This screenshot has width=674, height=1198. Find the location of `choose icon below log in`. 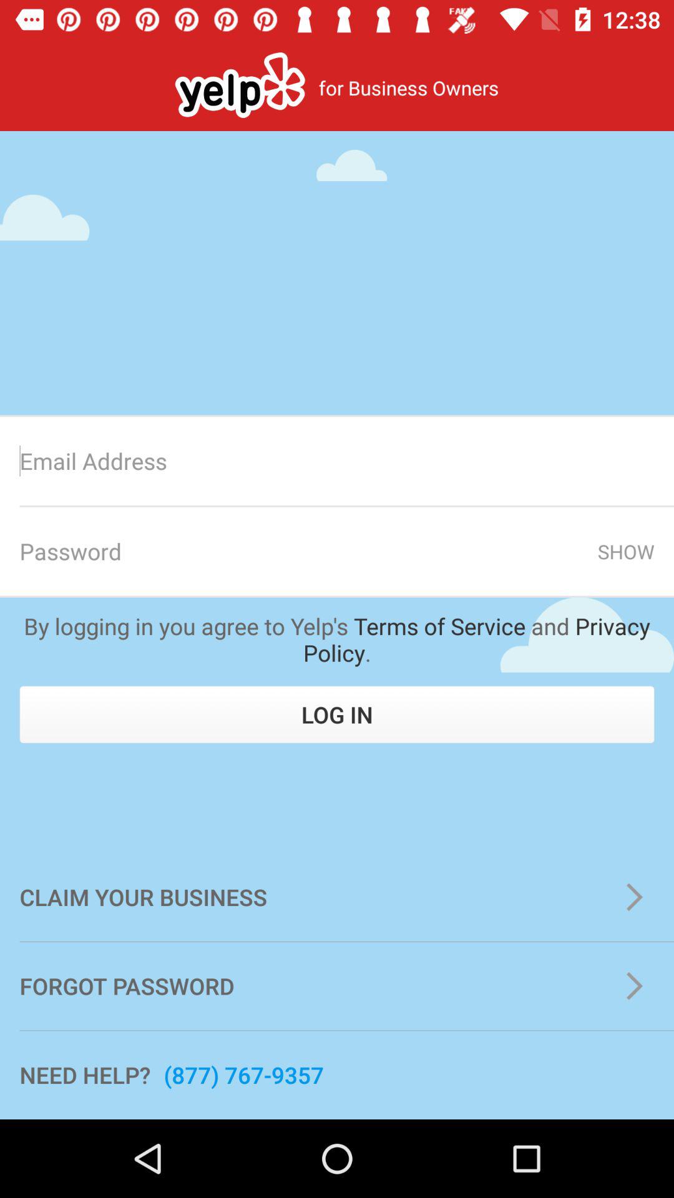

choose icon below log in is located at coordinates (337, 897).